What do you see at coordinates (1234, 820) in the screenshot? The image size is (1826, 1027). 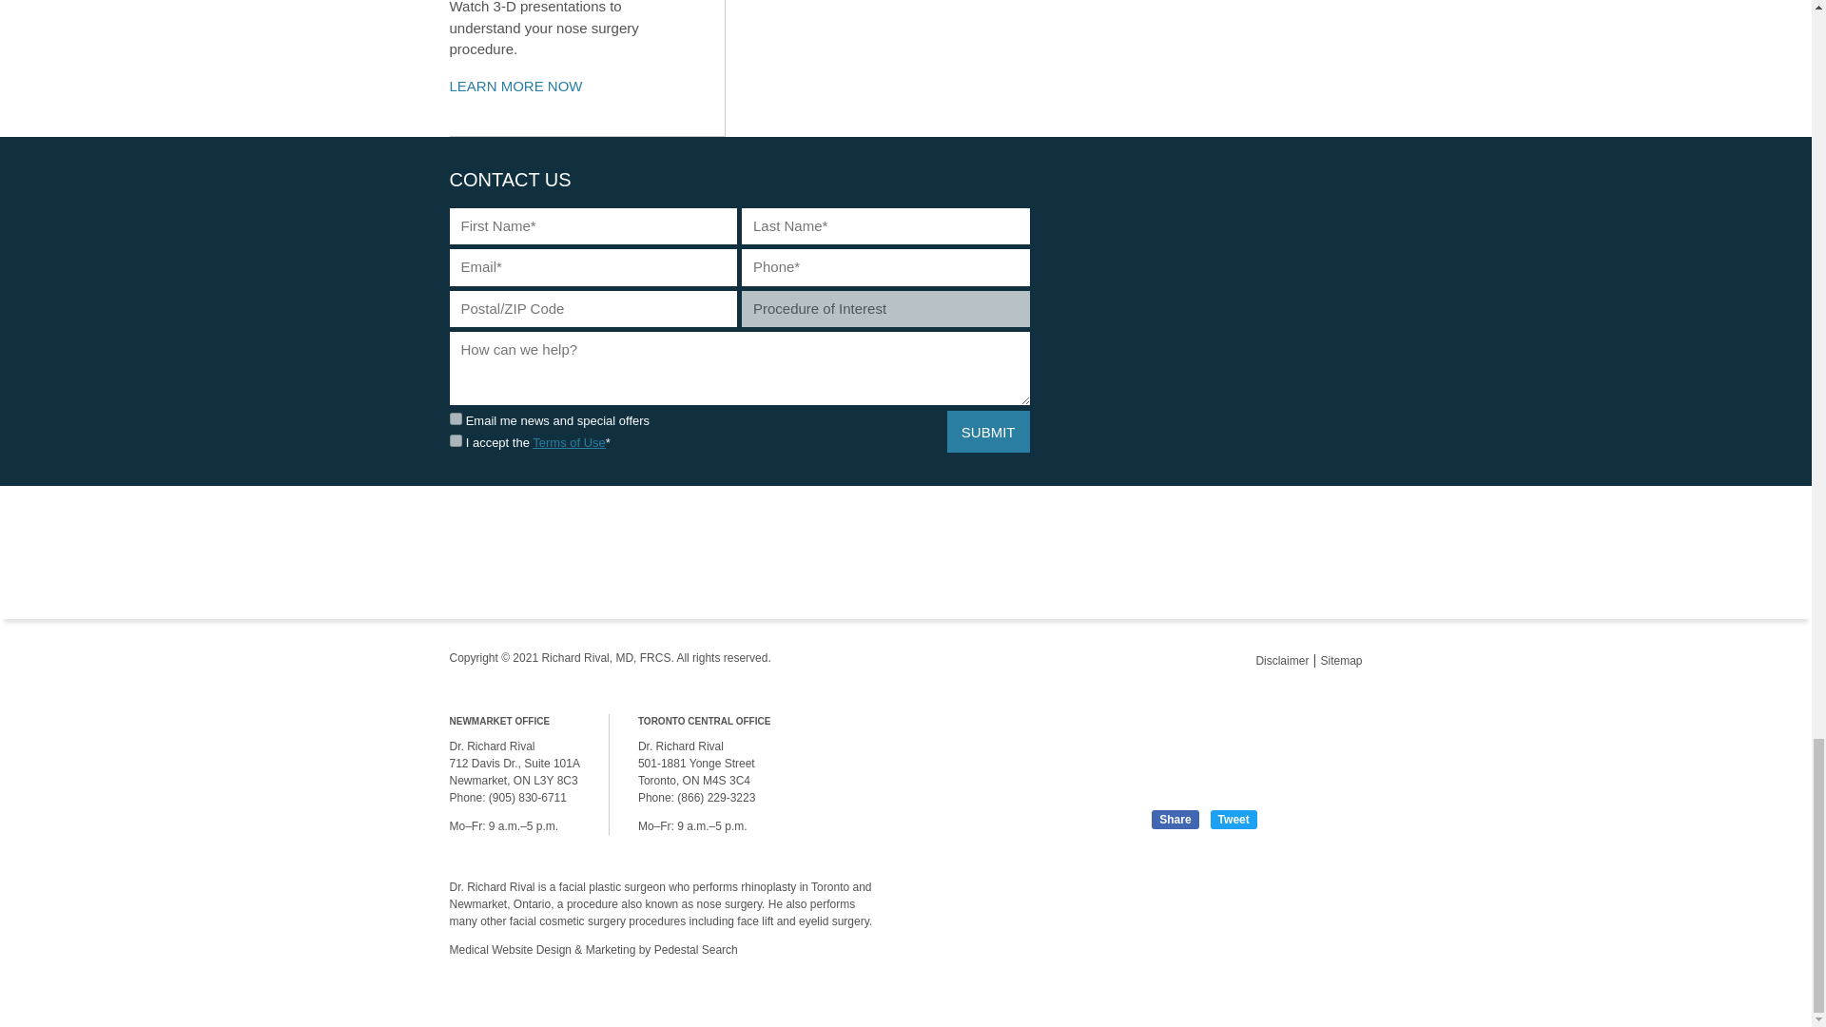 I see `Share on Twitter` at bounding box center [1234, 820].